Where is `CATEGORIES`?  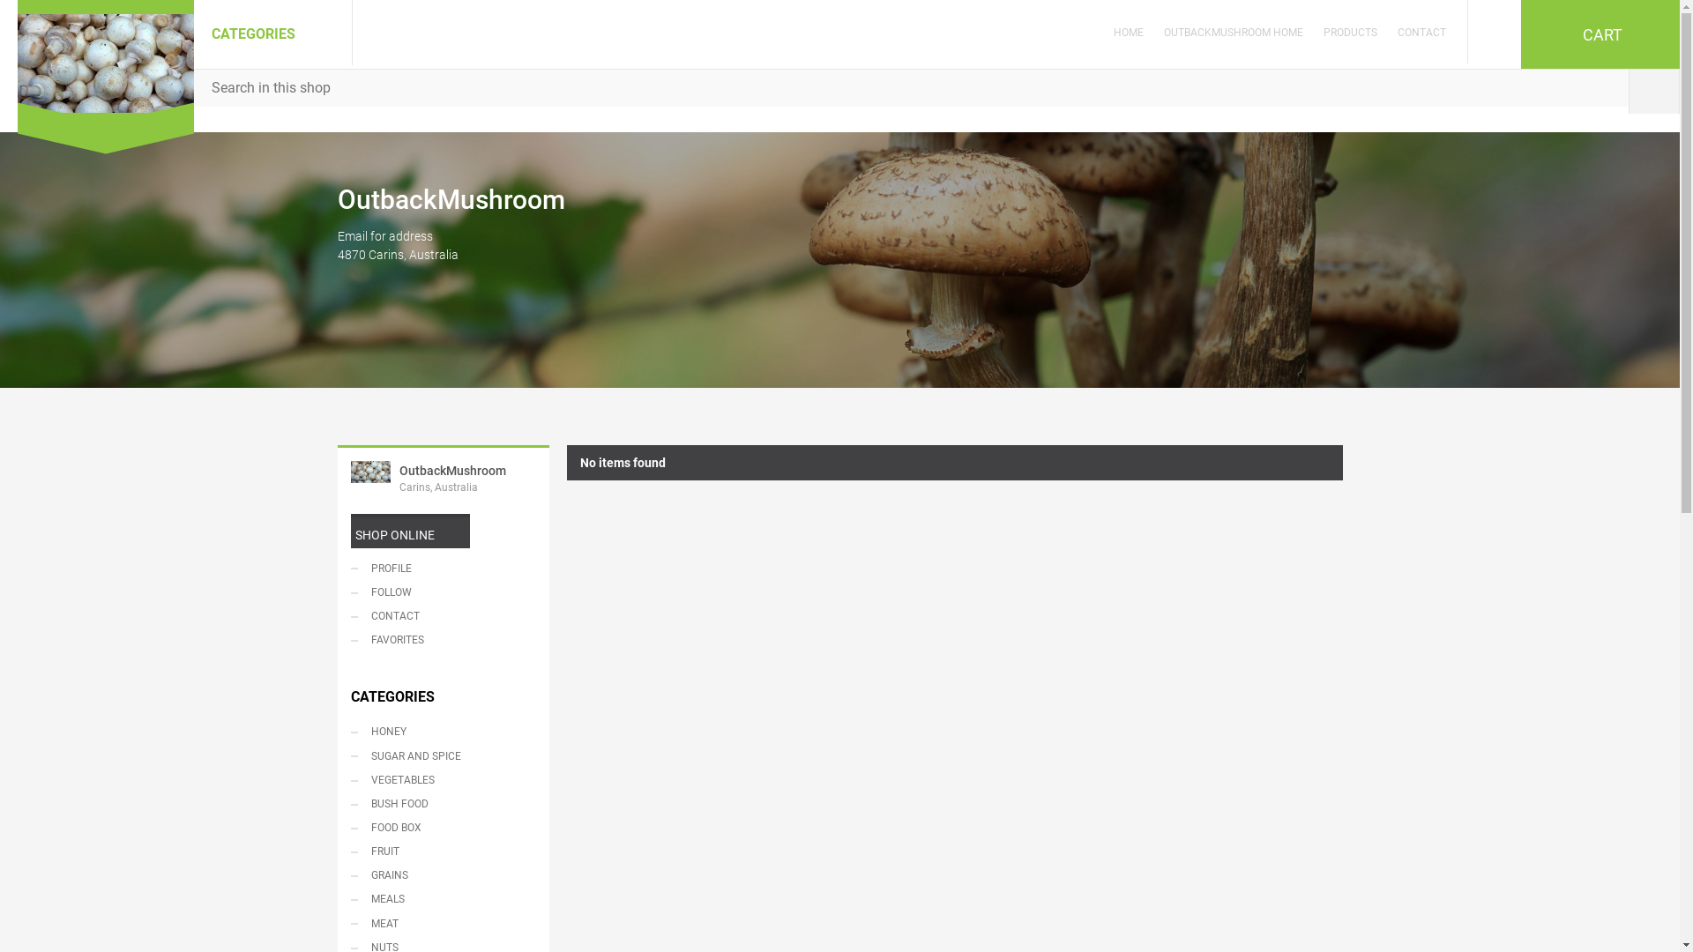 CATEGORIES is located at coordinates (273, 33).